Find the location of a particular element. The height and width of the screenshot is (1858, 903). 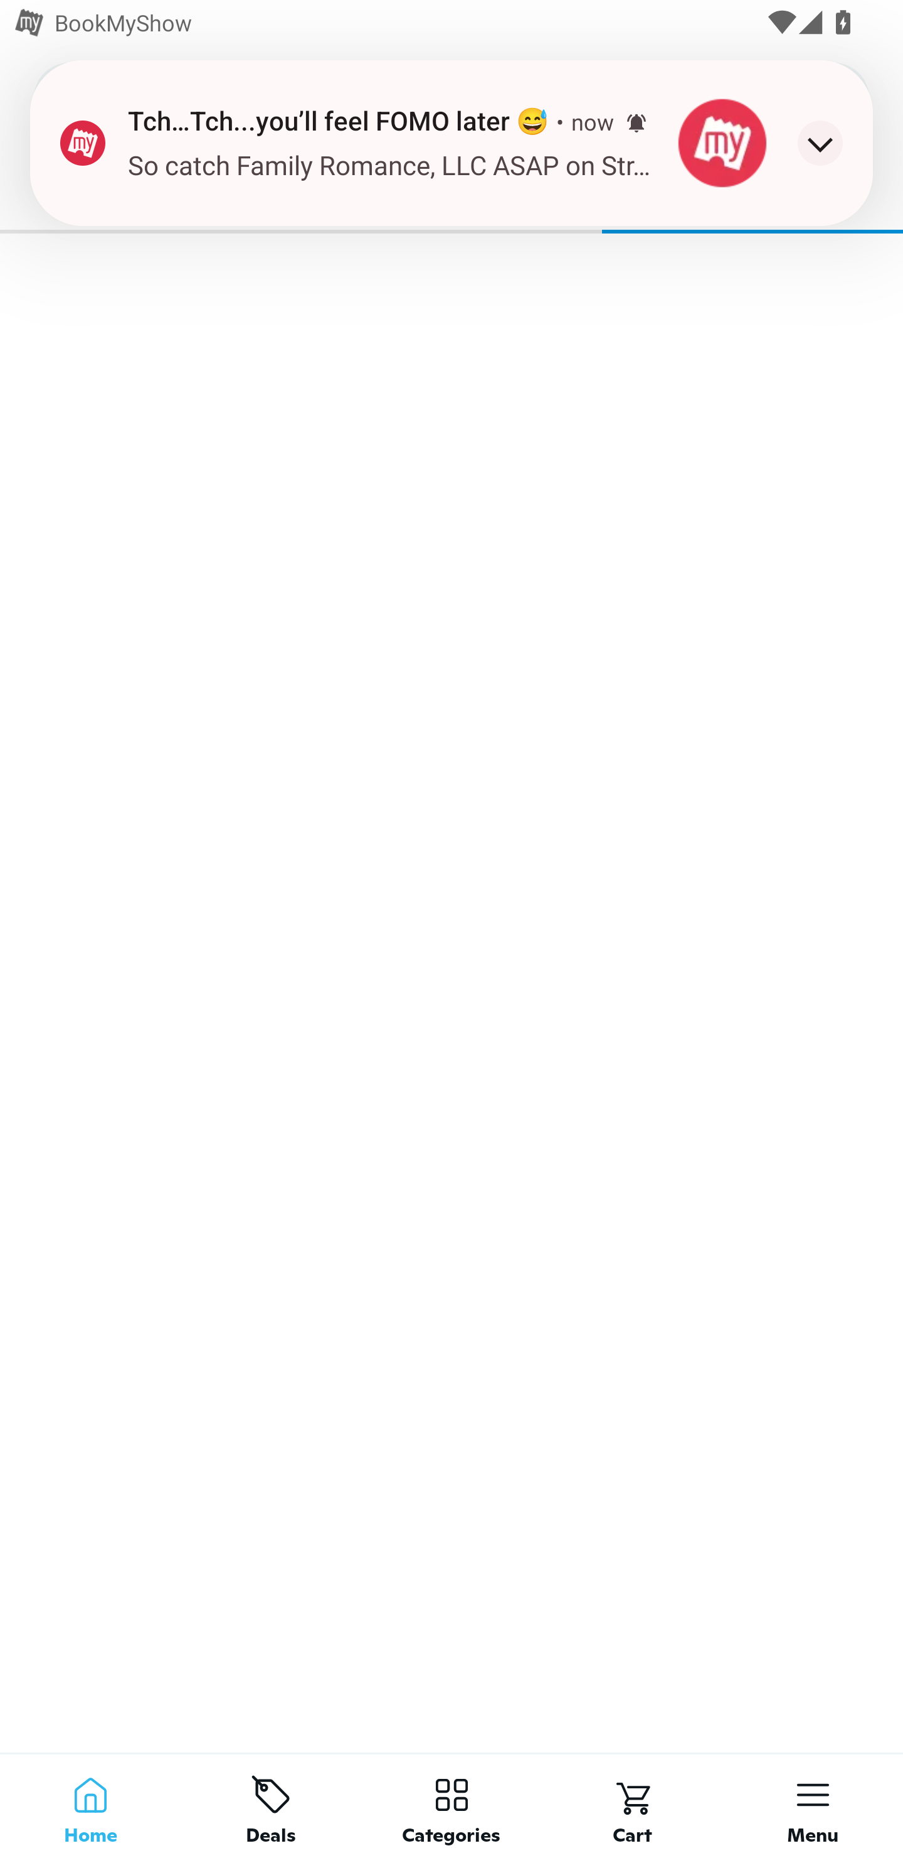

Cart is located at coordinates (632, 1805).